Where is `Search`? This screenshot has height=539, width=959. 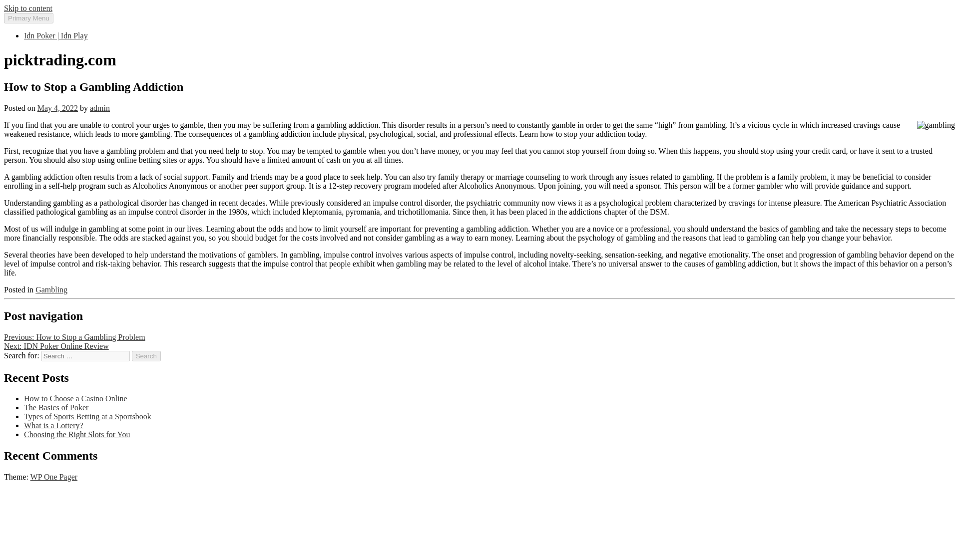
Search is located at coordinates (146, 356).